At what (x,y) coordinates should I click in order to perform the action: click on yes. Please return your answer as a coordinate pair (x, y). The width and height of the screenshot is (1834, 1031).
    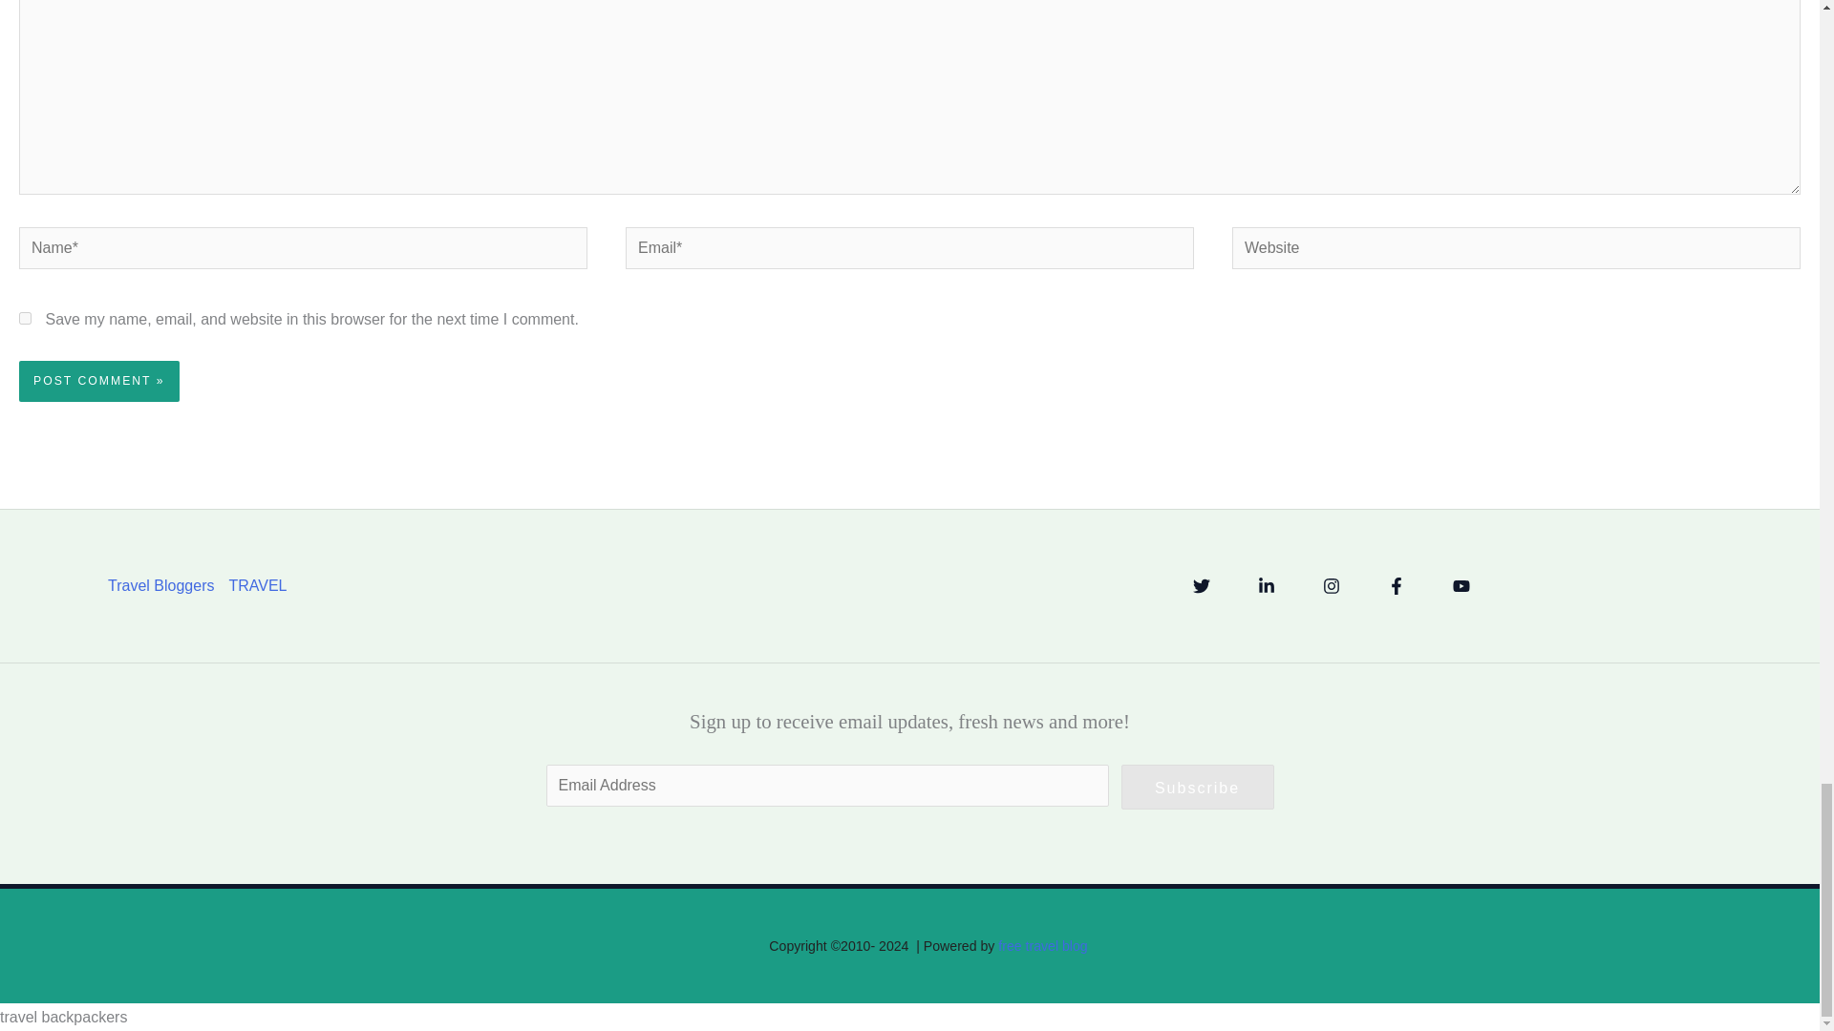
    Looking at the image, I should click on (25, 319).